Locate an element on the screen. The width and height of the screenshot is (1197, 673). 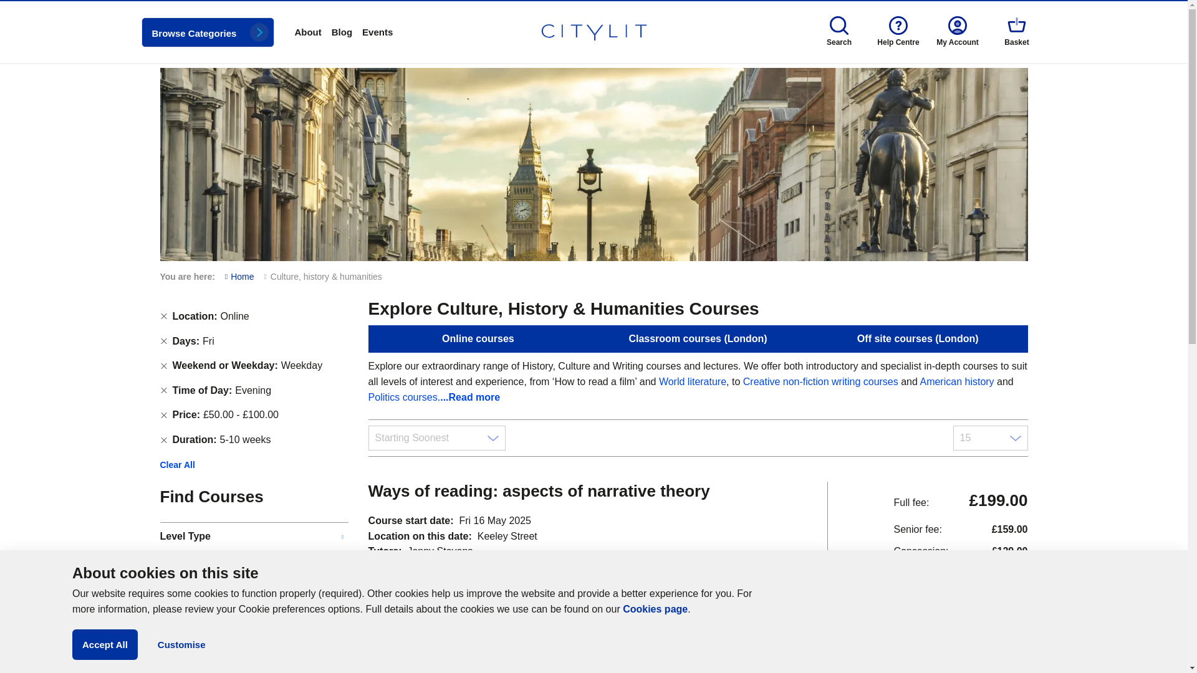
Remove Days Fri is located at coordinates (163, 341).